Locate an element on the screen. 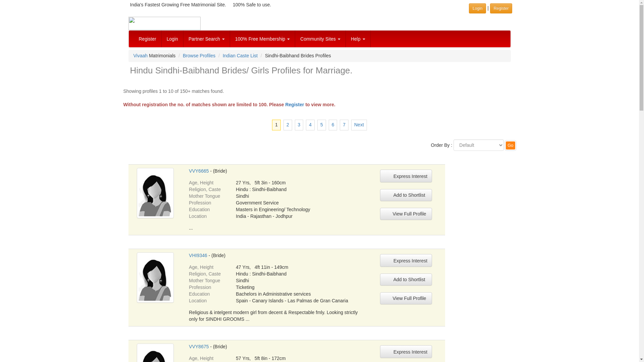 This screenshot has width=644, height=362. Go to page 3 is located at coordinates (299, 125).